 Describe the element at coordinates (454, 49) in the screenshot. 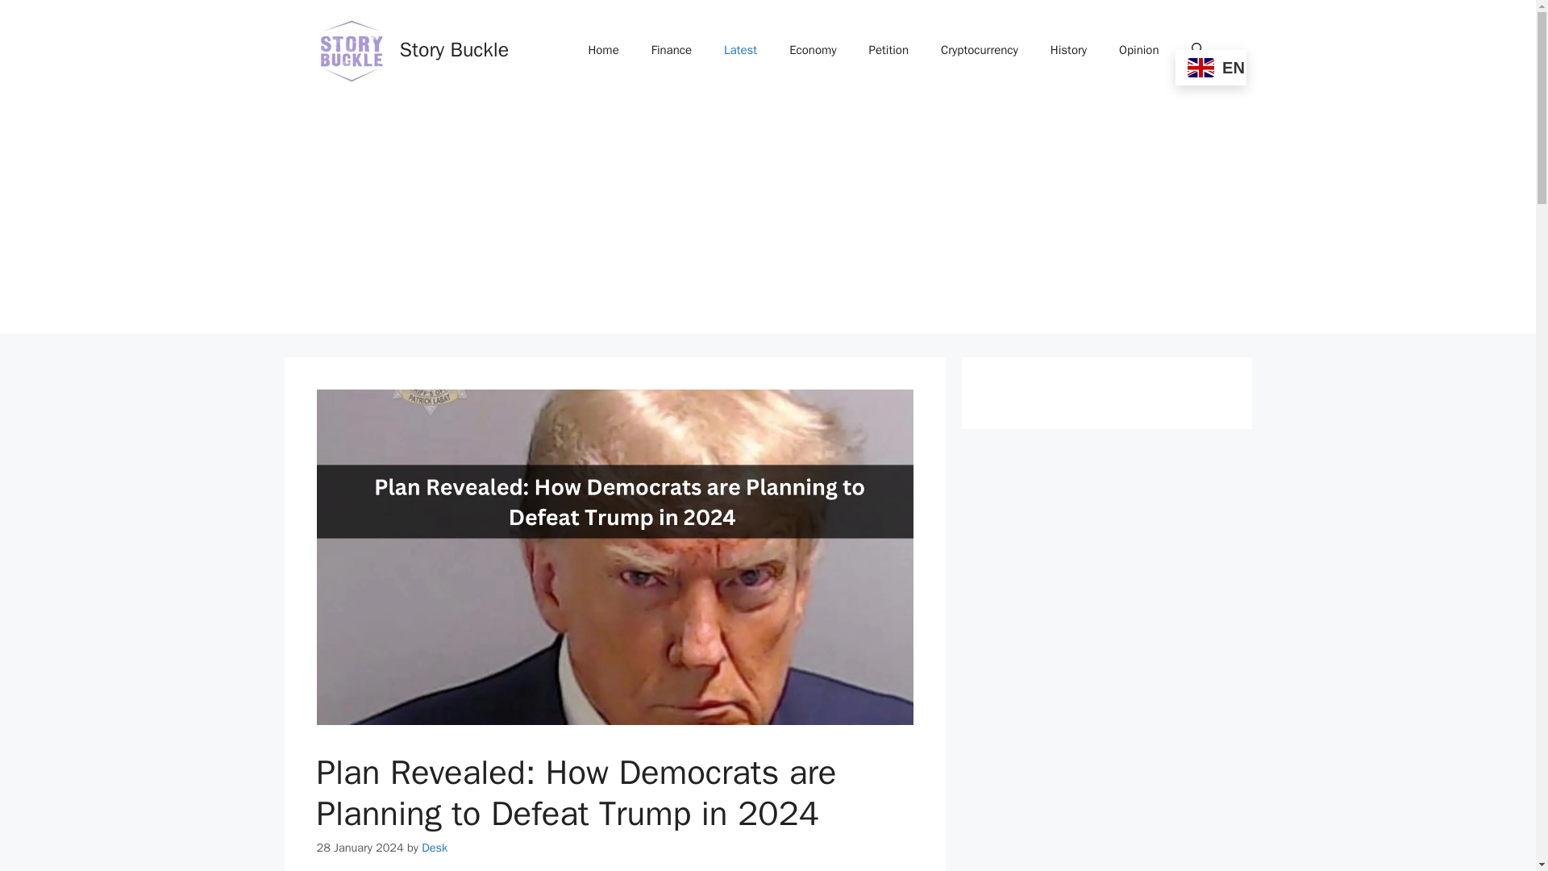

I see `Story Buckle` at that location.